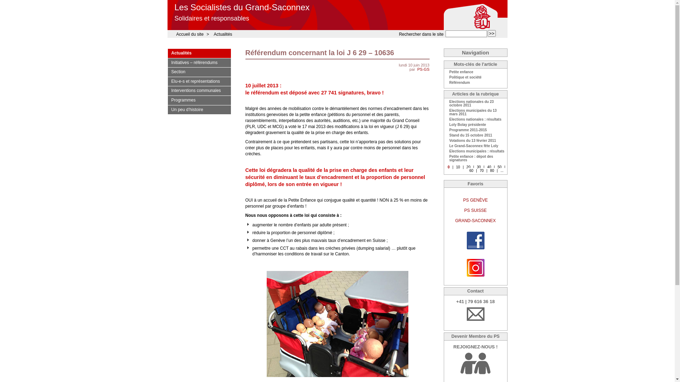 The height and width of the screenshot is (382, 680). I want to click on 80, so click(492, 170).